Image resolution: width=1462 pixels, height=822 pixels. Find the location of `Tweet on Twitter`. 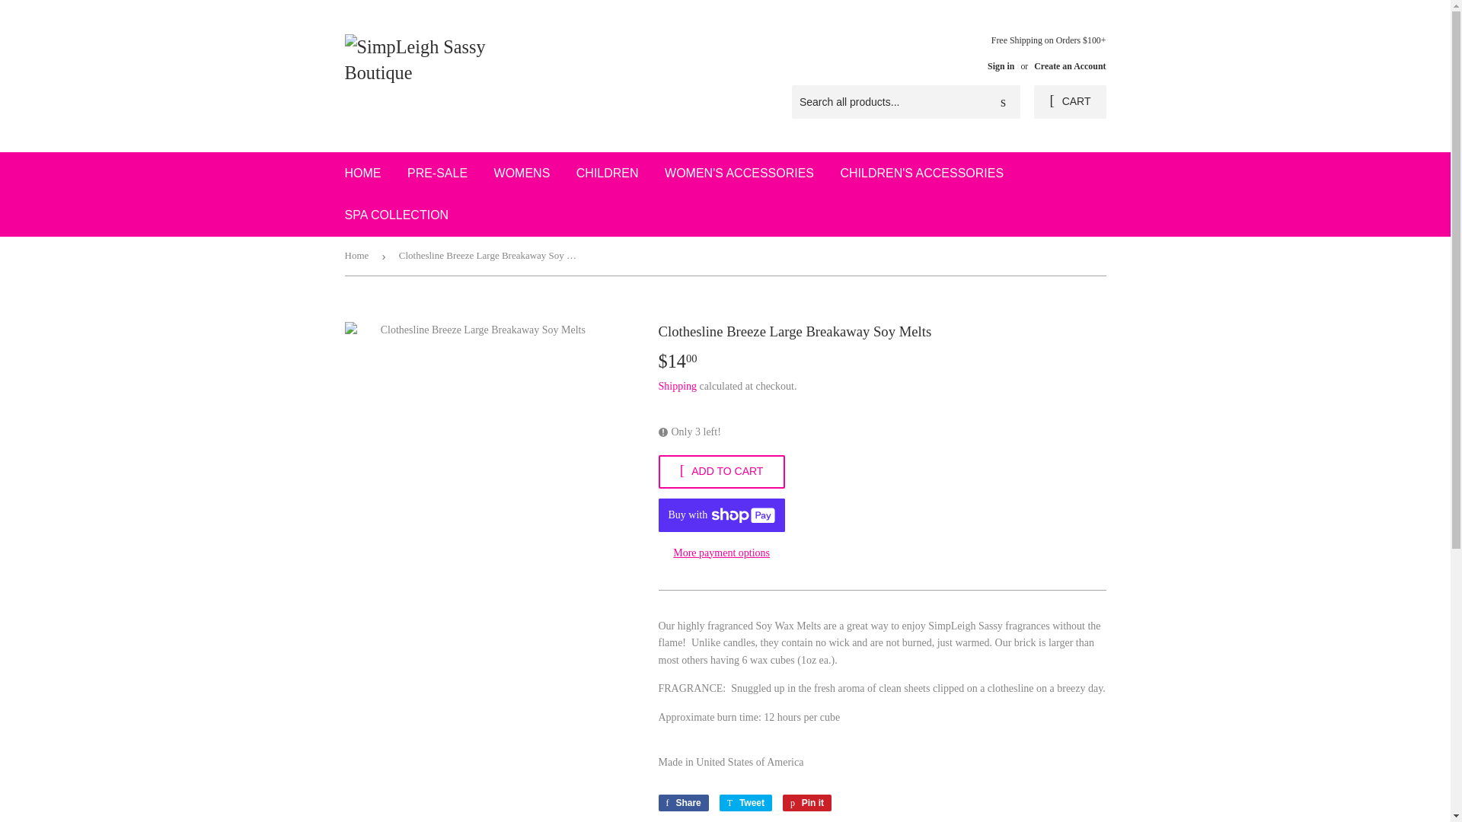

Tweet on Twitter is located at coordinates (678, 387).